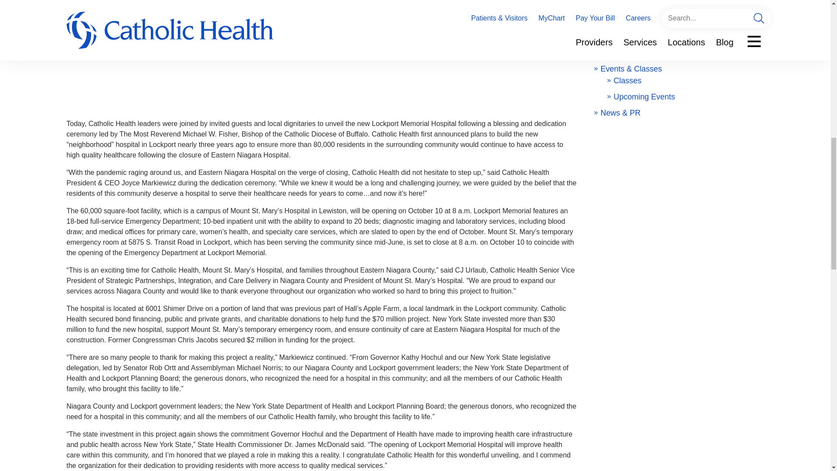 This screenshot has width=837, height=471. Describe the element at coordinates (644, 97) in the screenshot. I see `Upcoming Events` at that location.